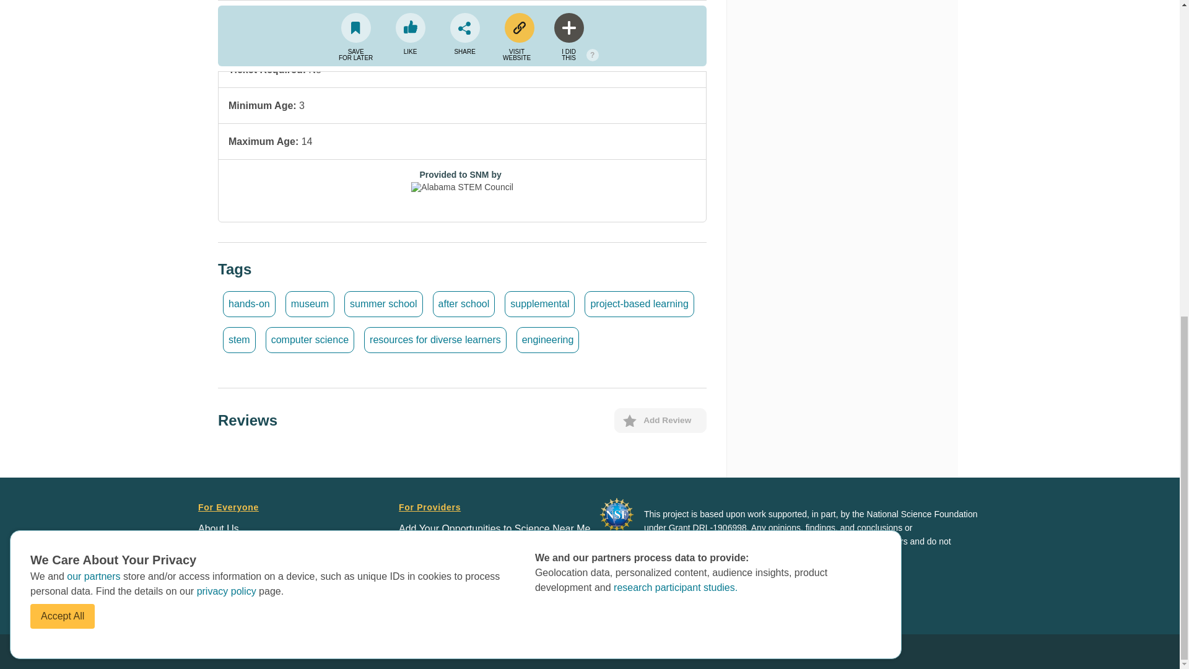  Describe the element at coordinates (310, 340) in the screenshot. I see `computer science` at that location.